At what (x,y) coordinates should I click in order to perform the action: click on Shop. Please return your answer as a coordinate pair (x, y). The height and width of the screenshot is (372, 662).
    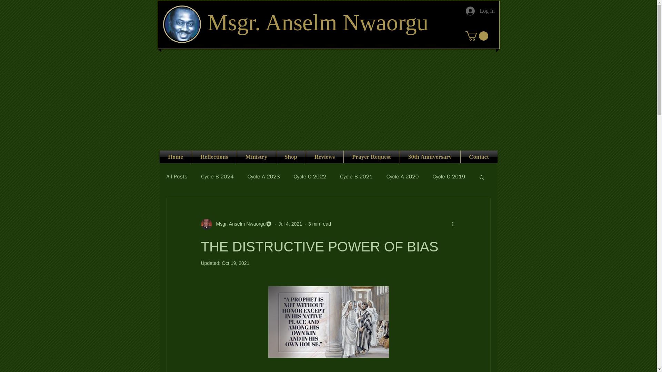
    Looking at the image, I should click on (290, 157).